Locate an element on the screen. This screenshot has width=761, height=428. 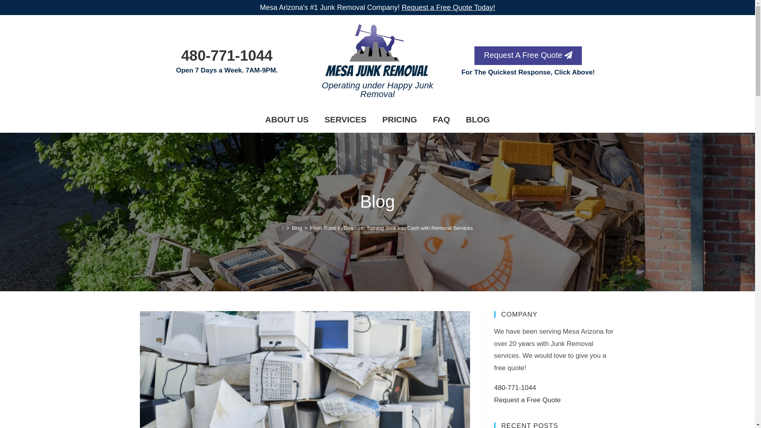
PRICING is located at coordinates (400, 120).